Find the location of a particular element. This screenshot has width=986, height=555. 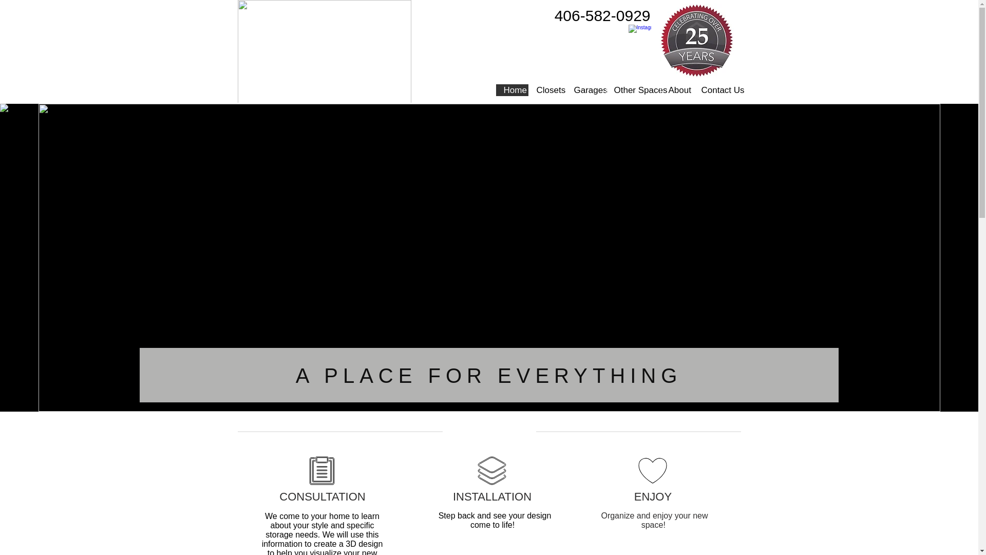

Other Spaces is located at coordinates (633, 90).